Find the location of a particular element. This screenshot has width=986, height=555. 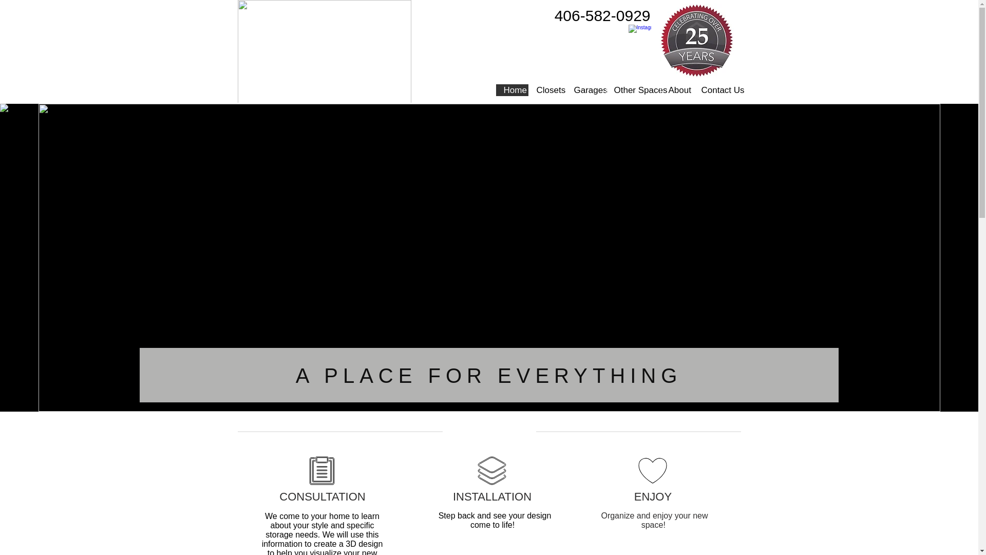

Other Spaces is located at coordinates (633, 90).